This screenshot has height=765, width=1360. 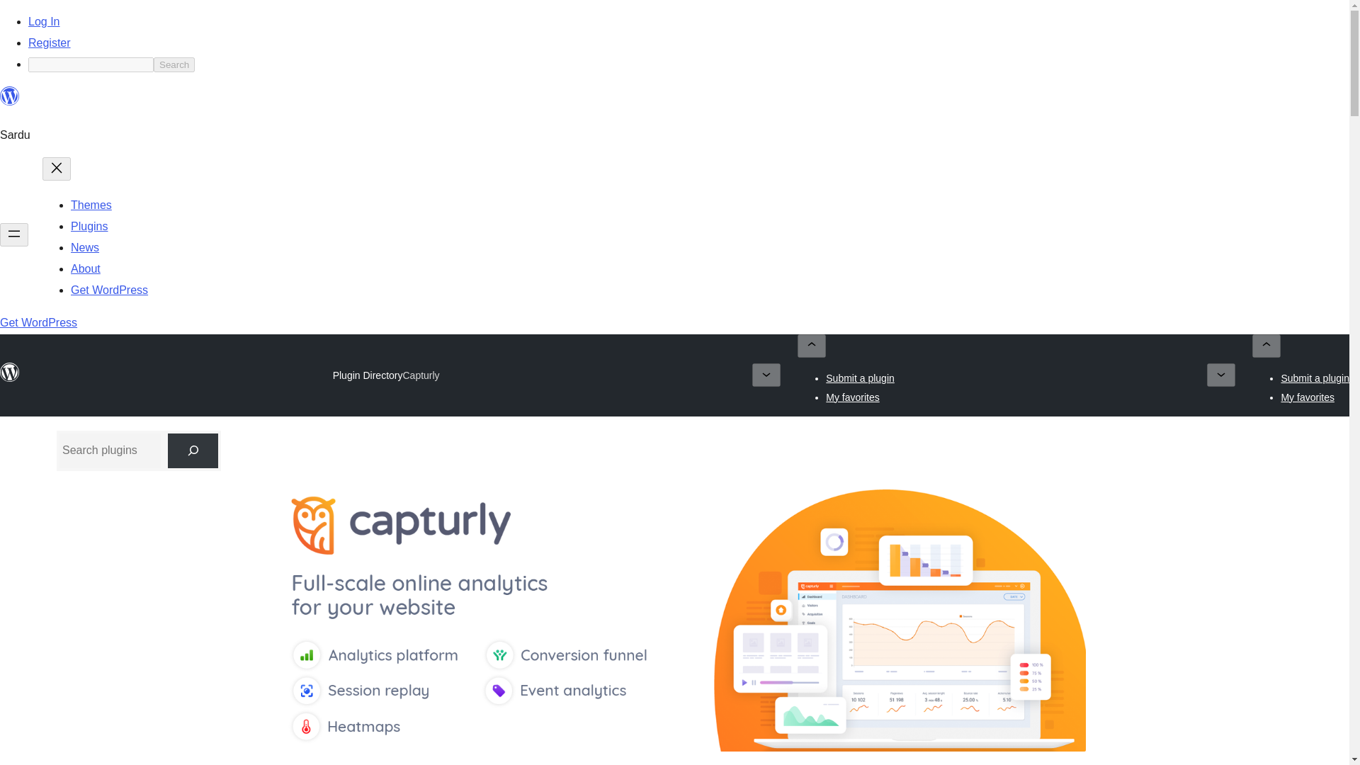 What do you see at coordinates (851, 397) in the screenshot?
I see `My favorites` at bounding box center [851, 397].